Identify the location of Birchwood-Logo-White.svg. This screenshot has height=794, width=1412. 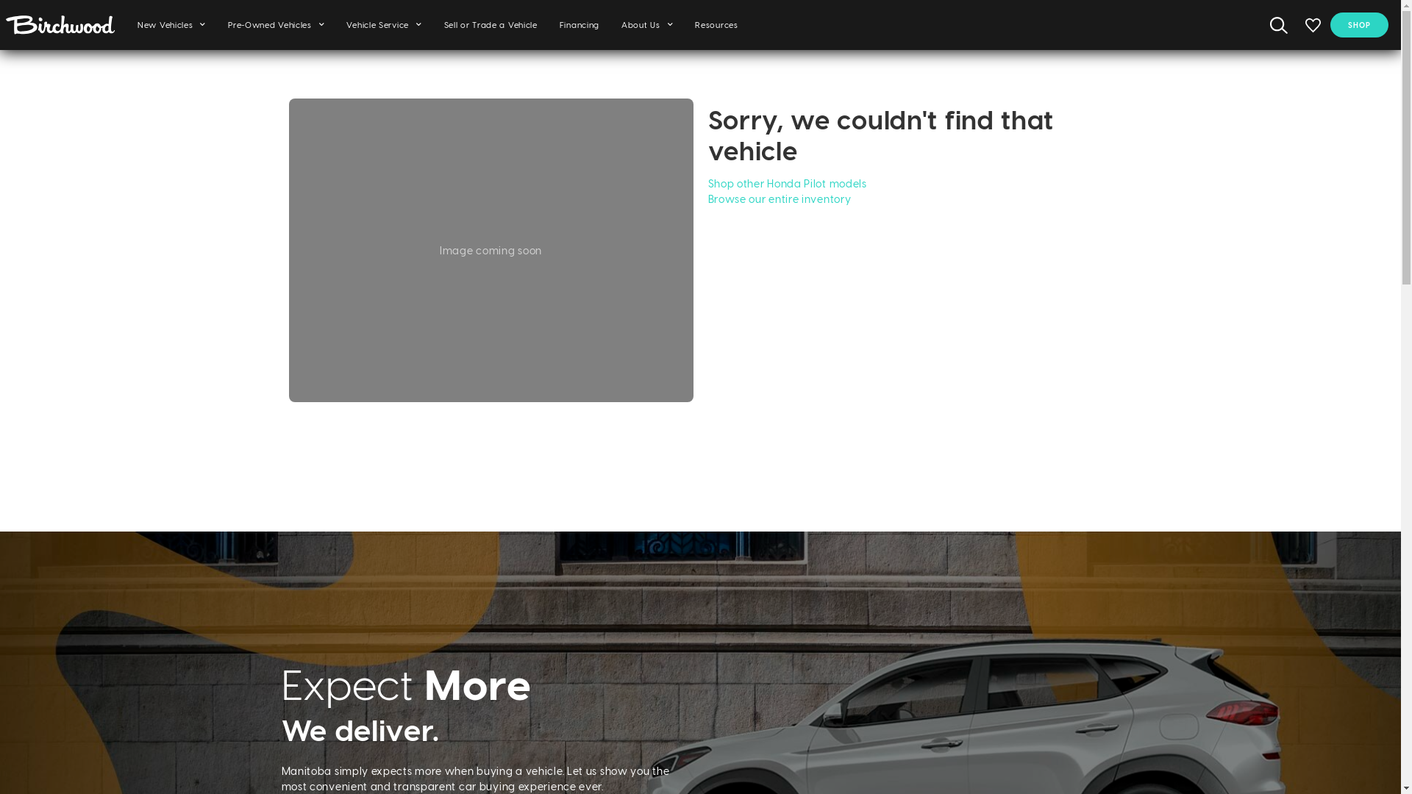
(60, 25).